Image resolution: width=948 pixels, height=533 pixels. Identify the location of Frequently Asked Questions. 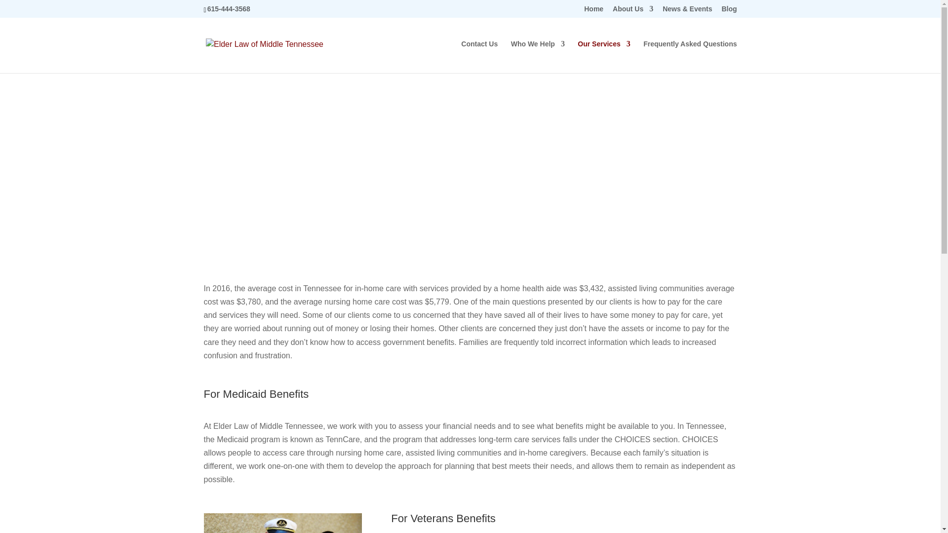
(690, 56).